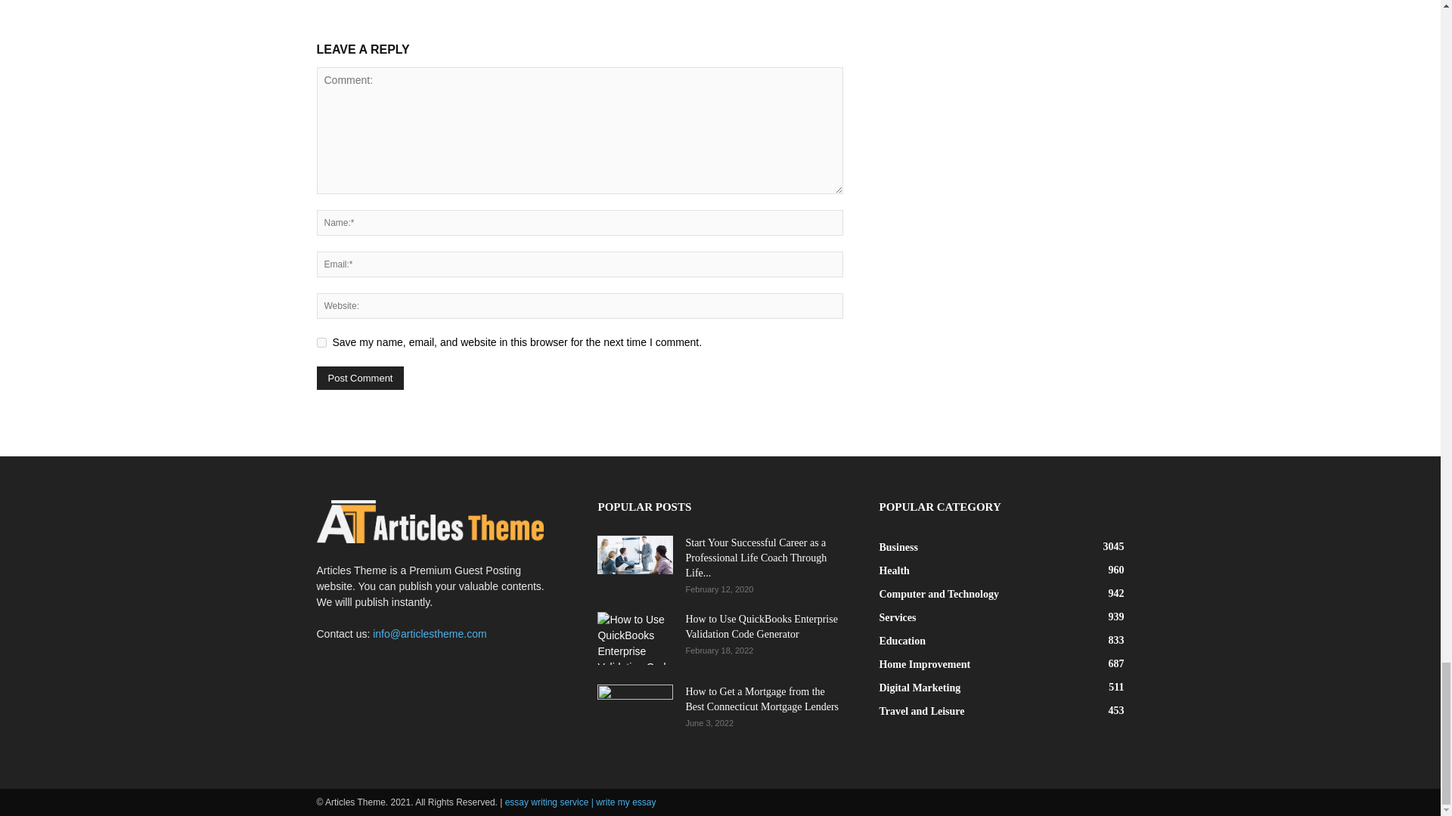  I want to click on Post Comment, so click(360, 378).